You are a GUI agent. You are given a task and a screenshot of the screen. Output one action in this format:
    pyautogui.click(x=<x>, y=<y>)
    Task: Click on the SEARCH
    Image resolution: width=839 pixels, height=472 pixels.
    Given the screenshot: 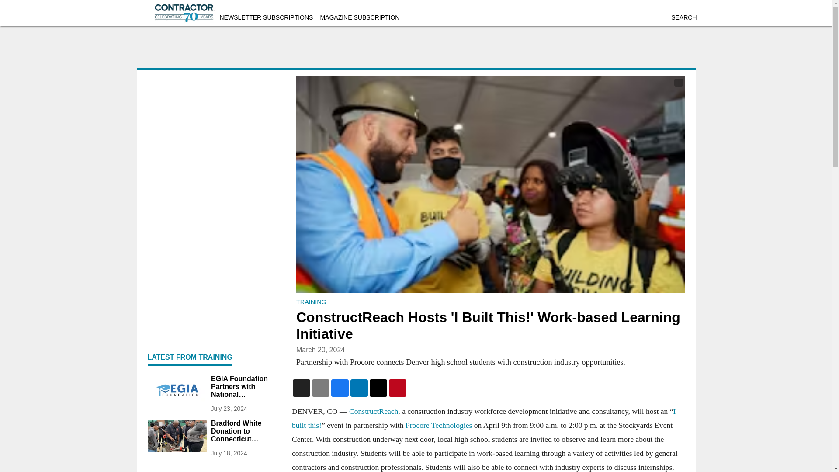 What is the action you would take?
    pyautogui.click(x=683, y=17)
    